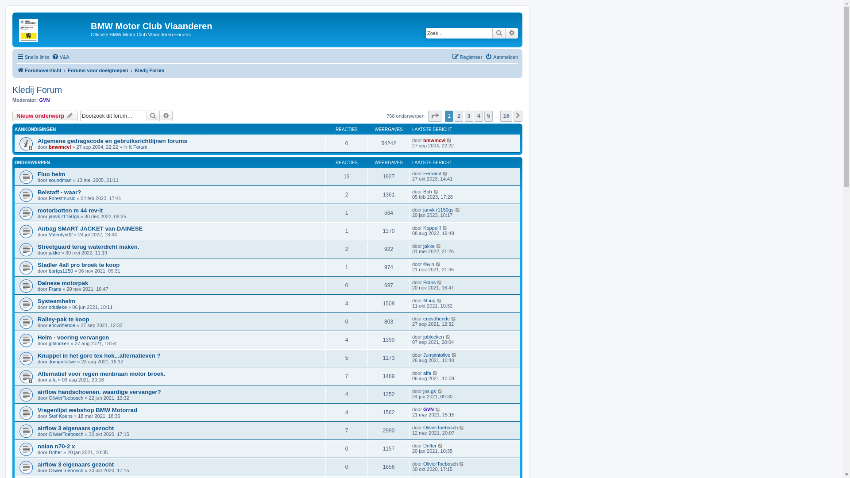  I want to click on Ralley-pak te koop, so click(64, 320).